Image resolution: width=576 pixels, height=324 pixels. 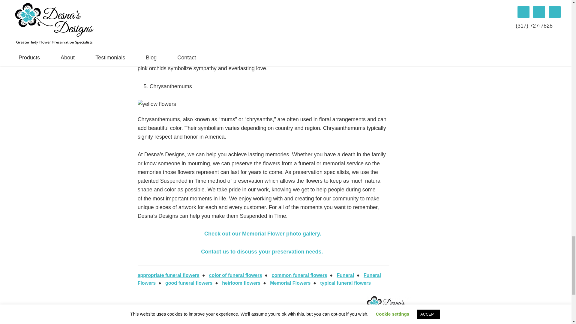 I want to click on heirloom flowers, so click(x=241, y=283).